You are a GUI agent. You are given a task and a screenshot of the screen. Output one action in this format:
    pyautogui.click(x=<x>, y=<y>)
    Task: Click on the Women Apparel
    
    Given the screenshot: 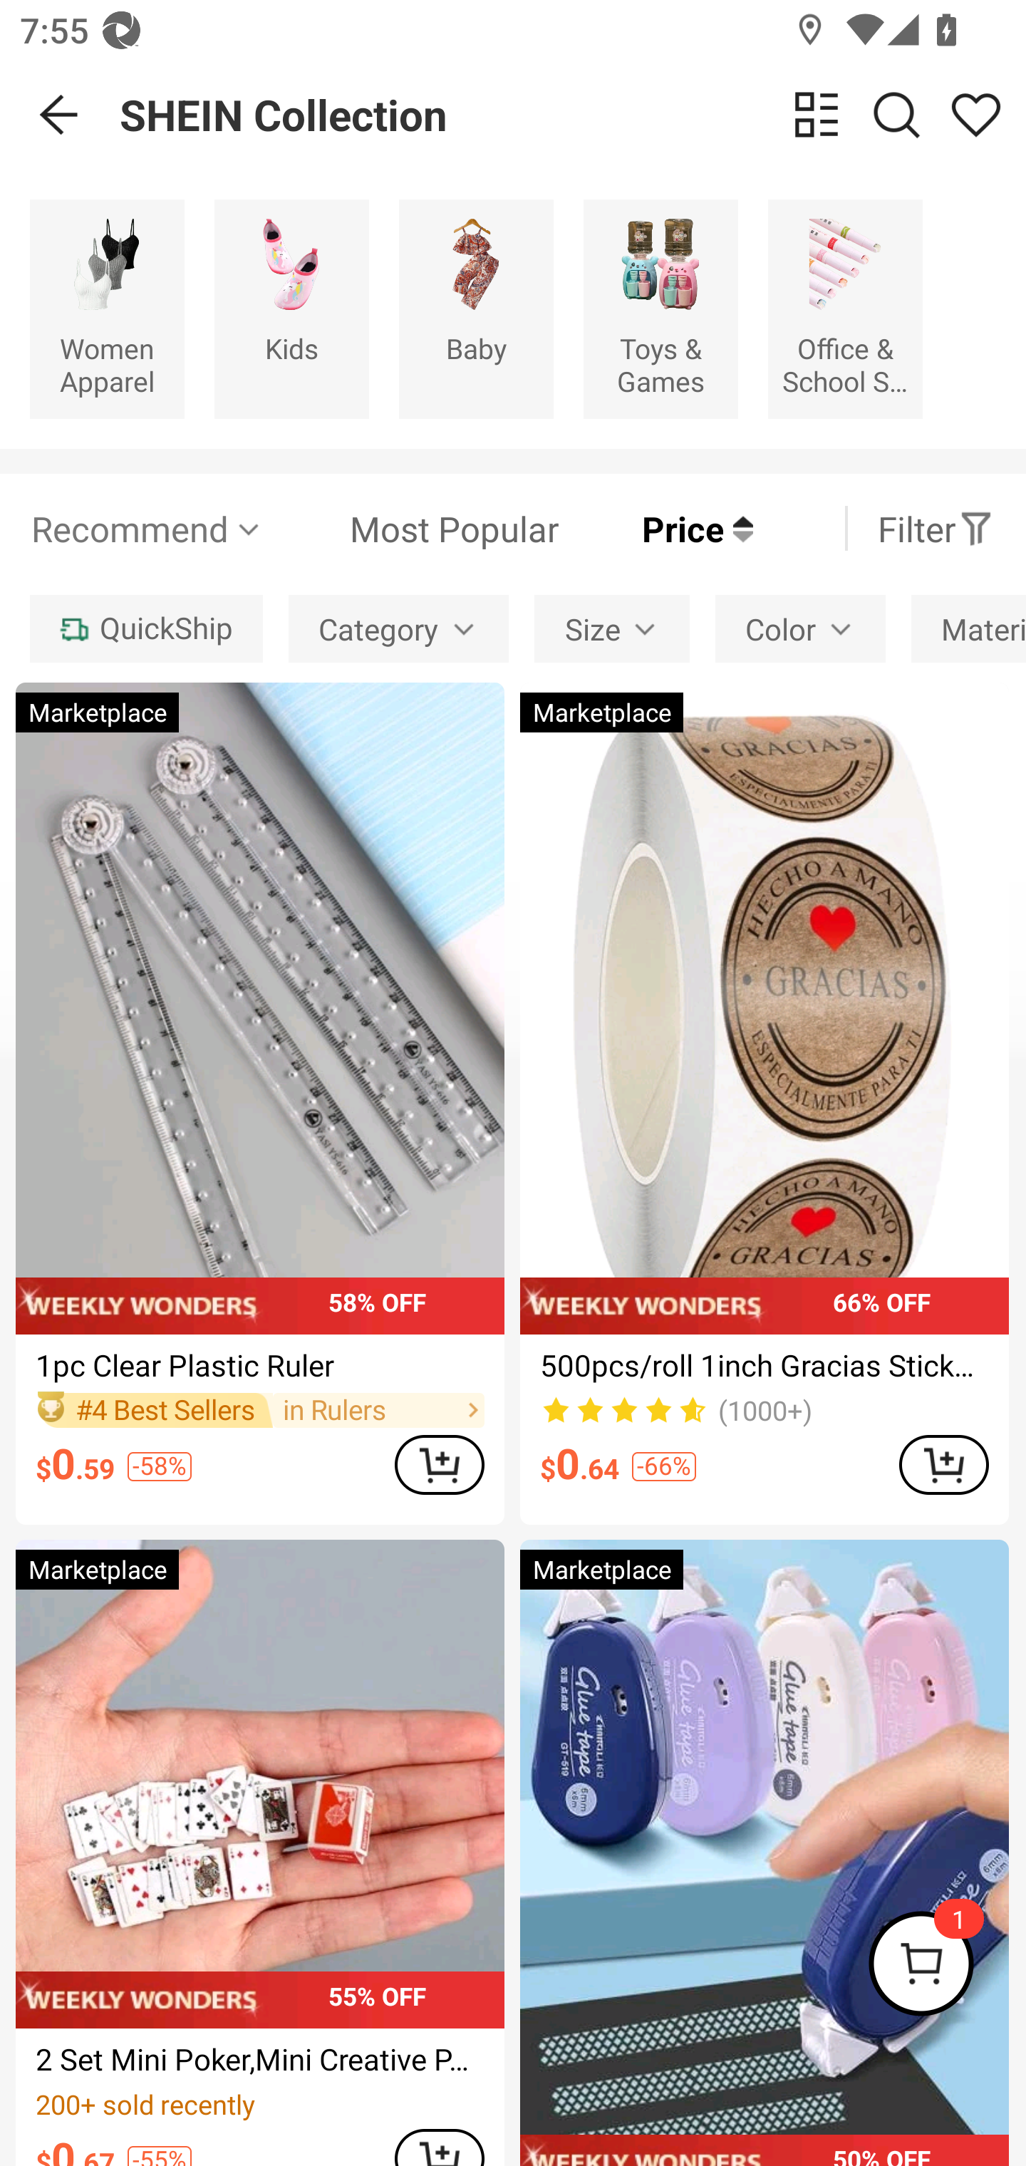 What is the action you would take?
    pyautogui.click(x=107, y=308)
    